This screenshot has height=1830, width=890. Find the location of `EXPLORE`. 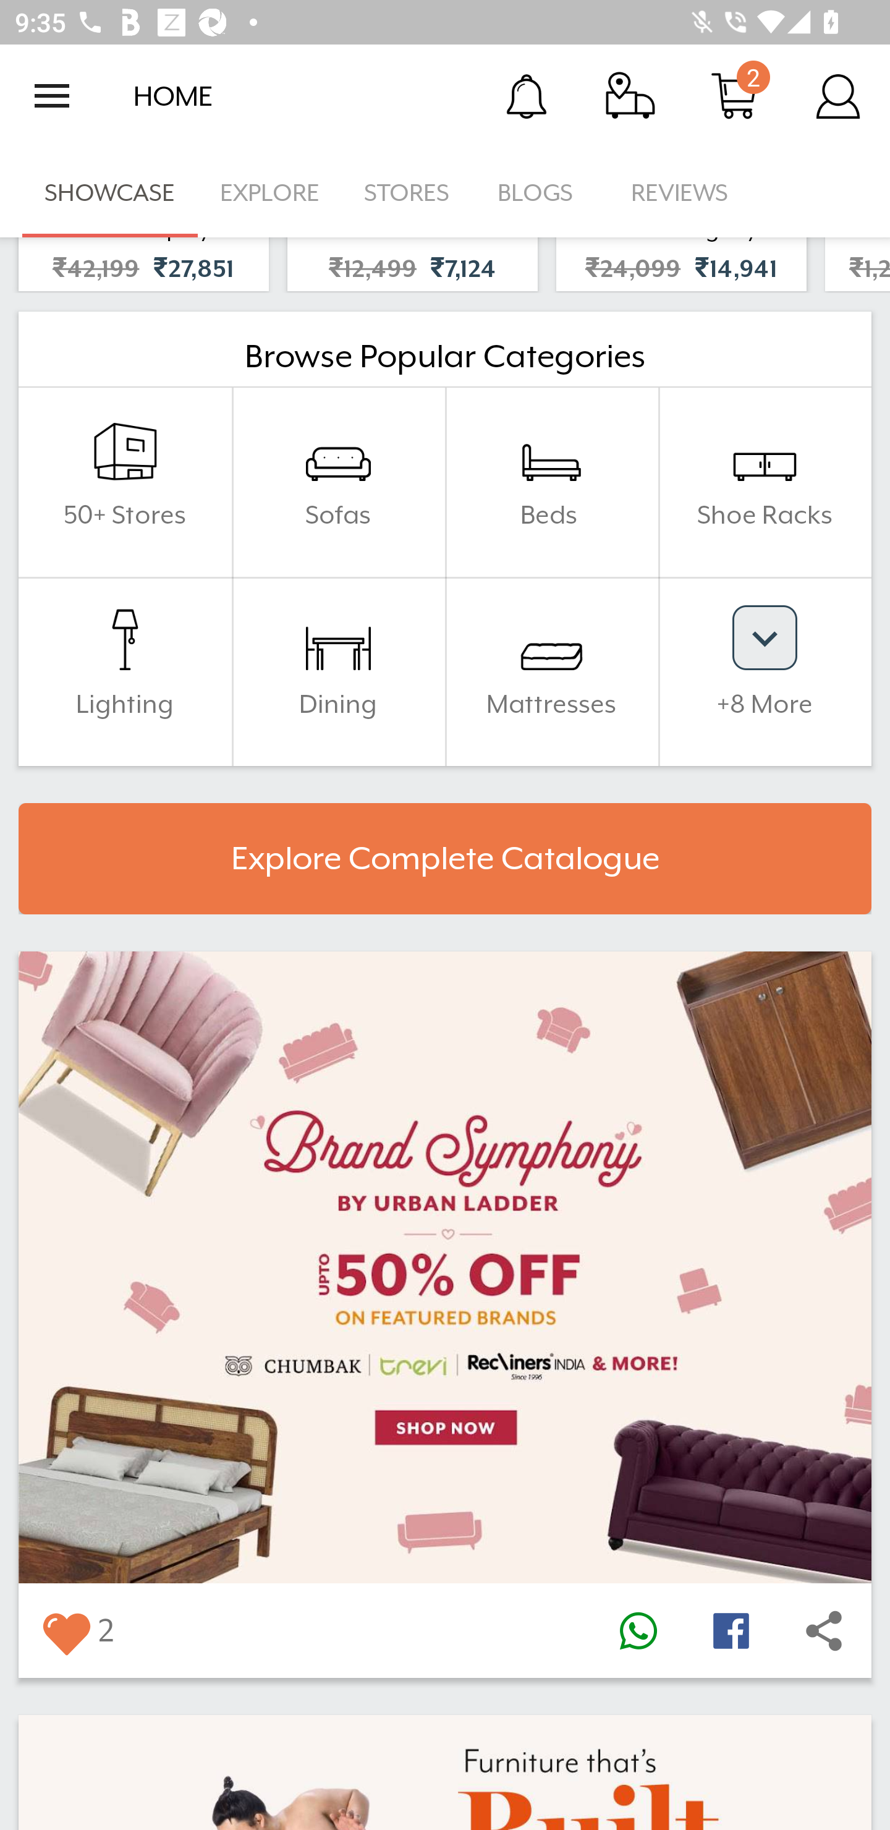

EXPLORE is located at coordinates (269, 193).